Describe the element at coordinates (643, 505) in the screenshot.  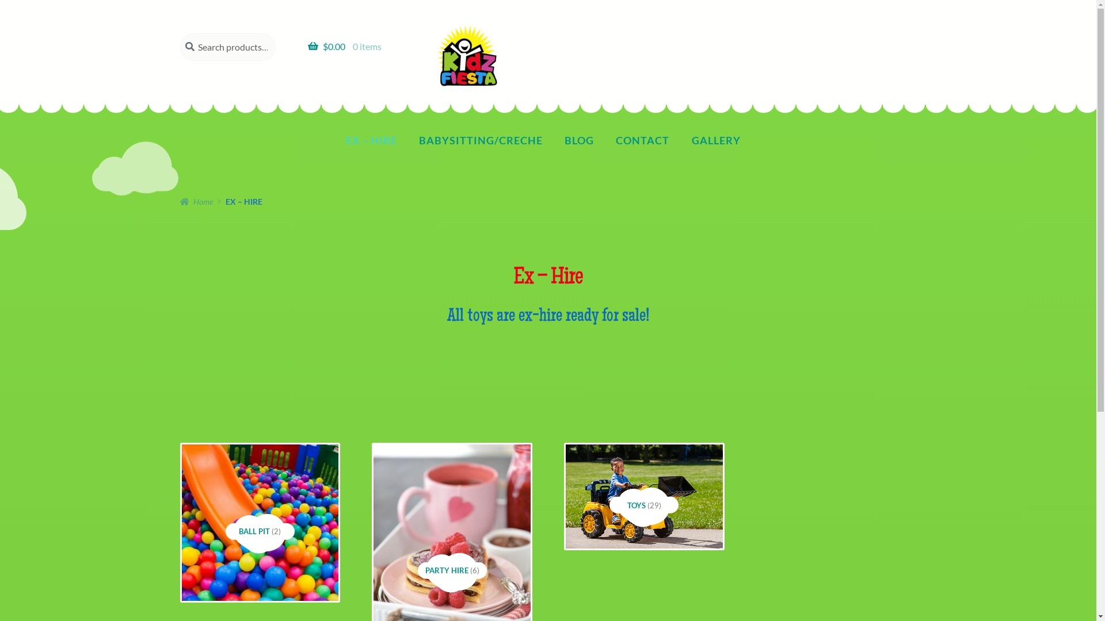
I see `TOYS (29)` at that location.